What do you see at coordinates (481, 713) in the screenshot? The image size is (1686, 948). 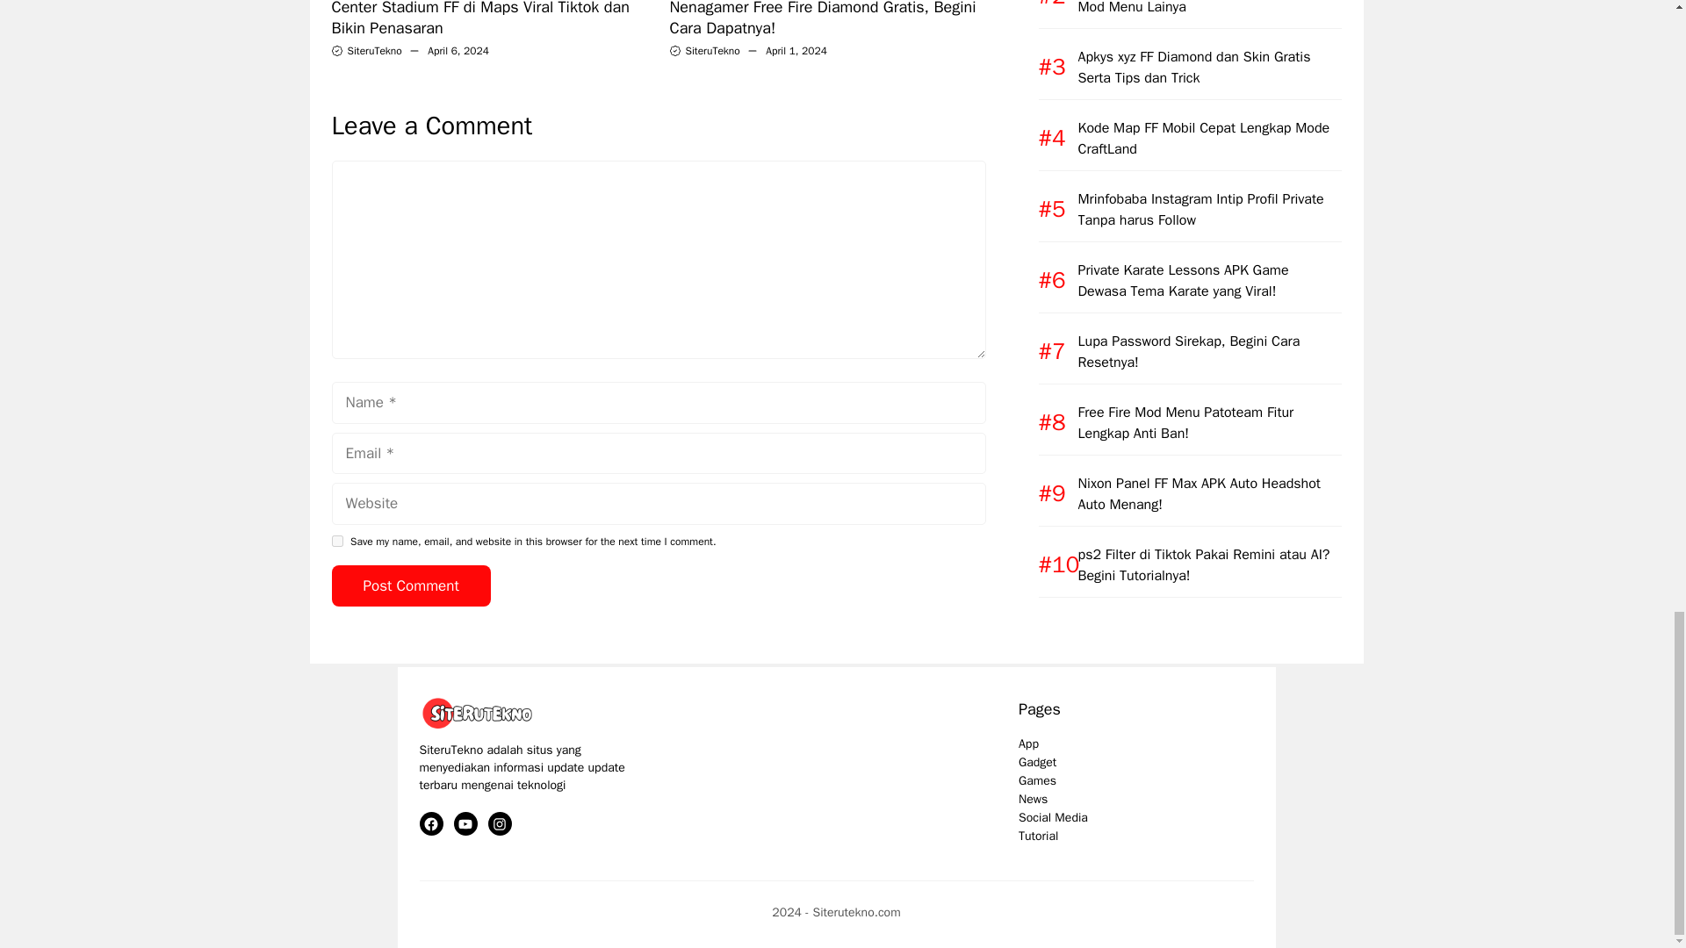 I see `SiteruTekno.com` at bounding box center [481, 713].